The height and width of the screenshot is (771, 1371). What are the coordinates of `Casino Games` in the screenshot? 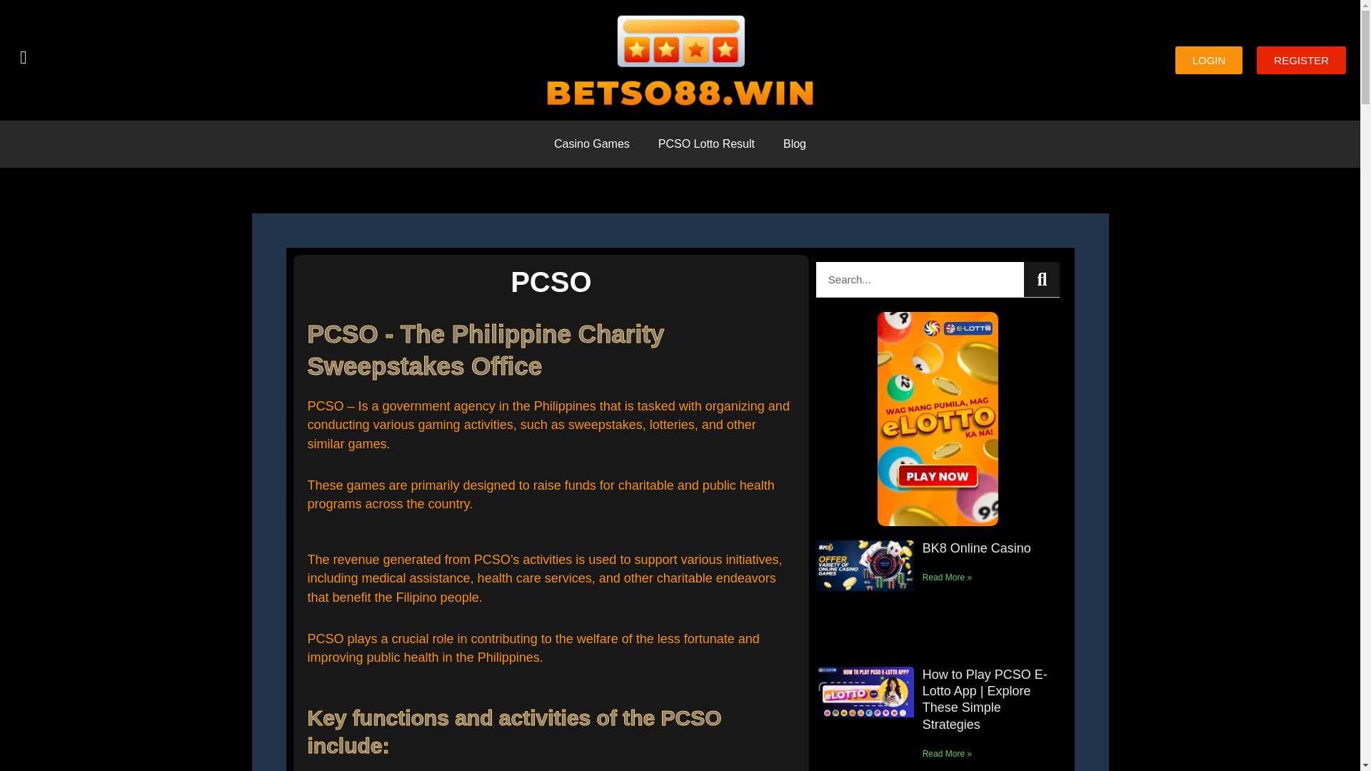 It's located at (592, 144).